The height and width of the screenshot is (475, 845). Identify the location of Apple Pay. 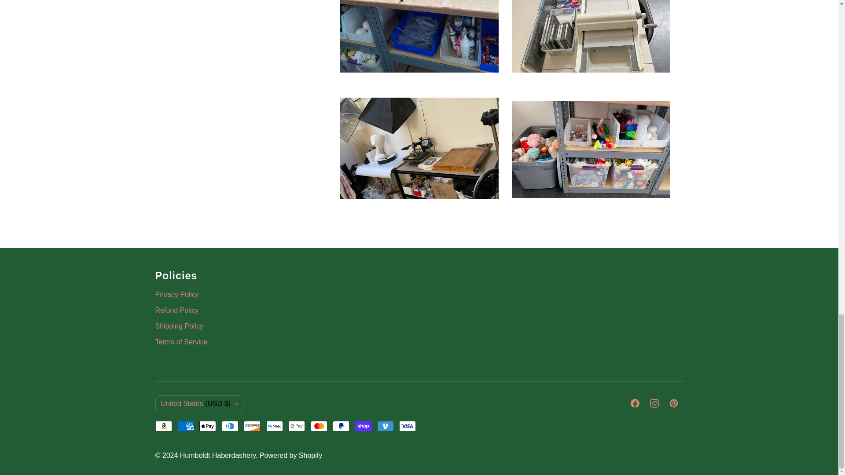
(208, 426).